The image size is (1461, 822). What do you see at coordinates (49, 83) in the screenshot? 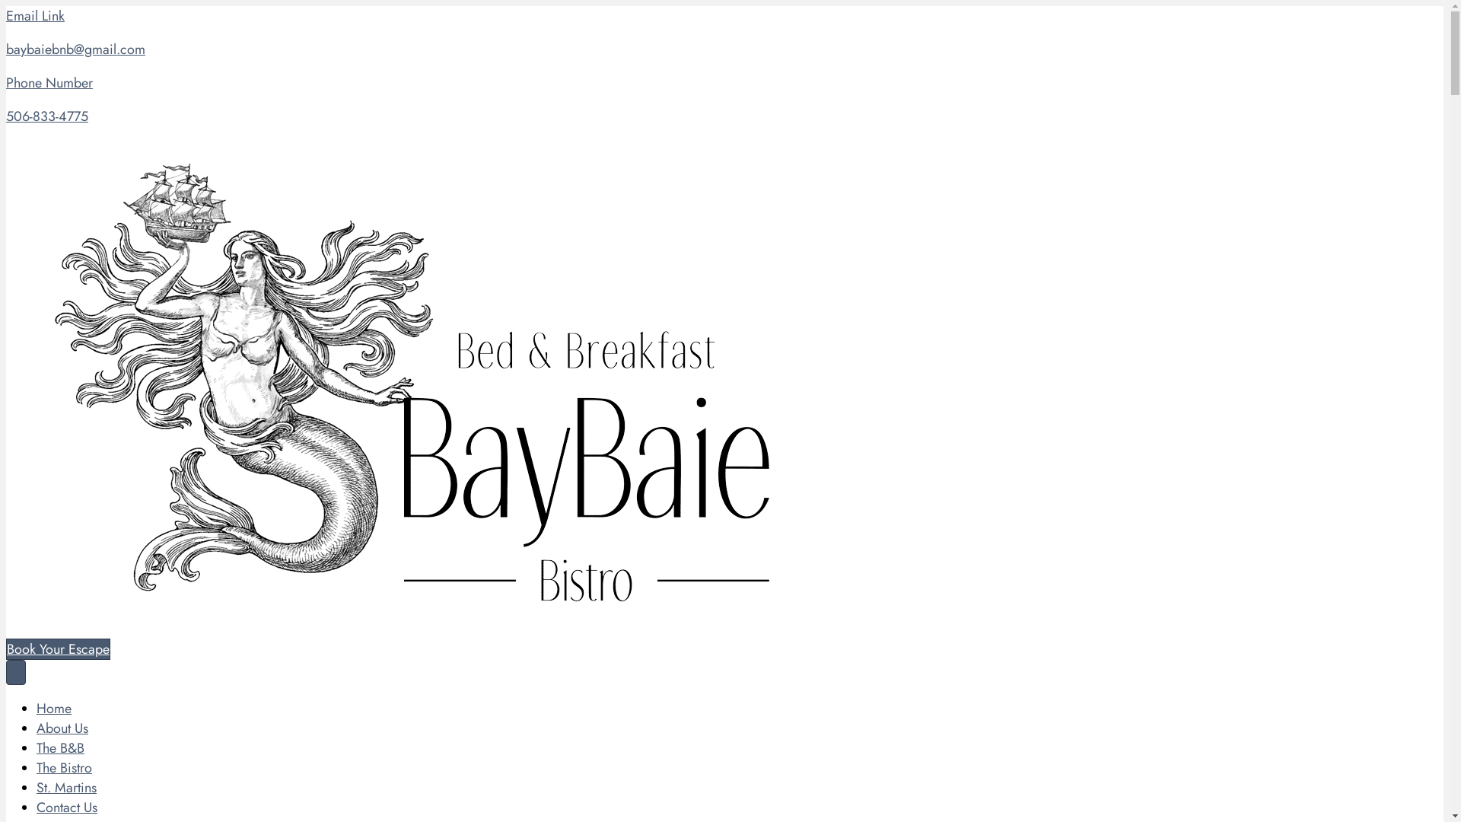
I see `Phone Number` at bounding box center [49, 83].